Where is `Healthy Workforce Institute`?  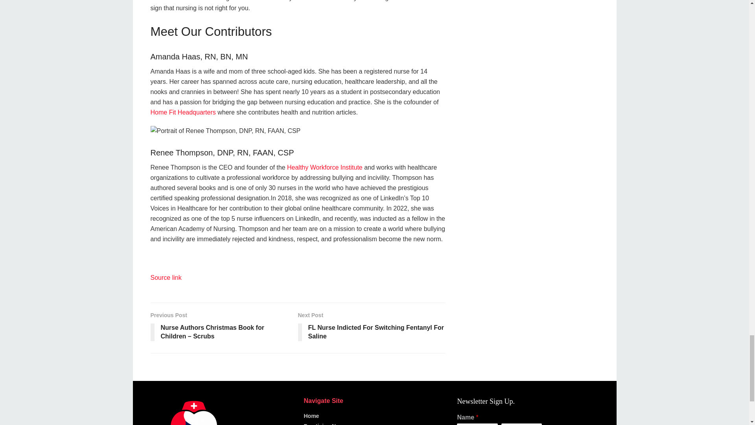 Healthy Workforce Institute is located at coordinates (324, 167).